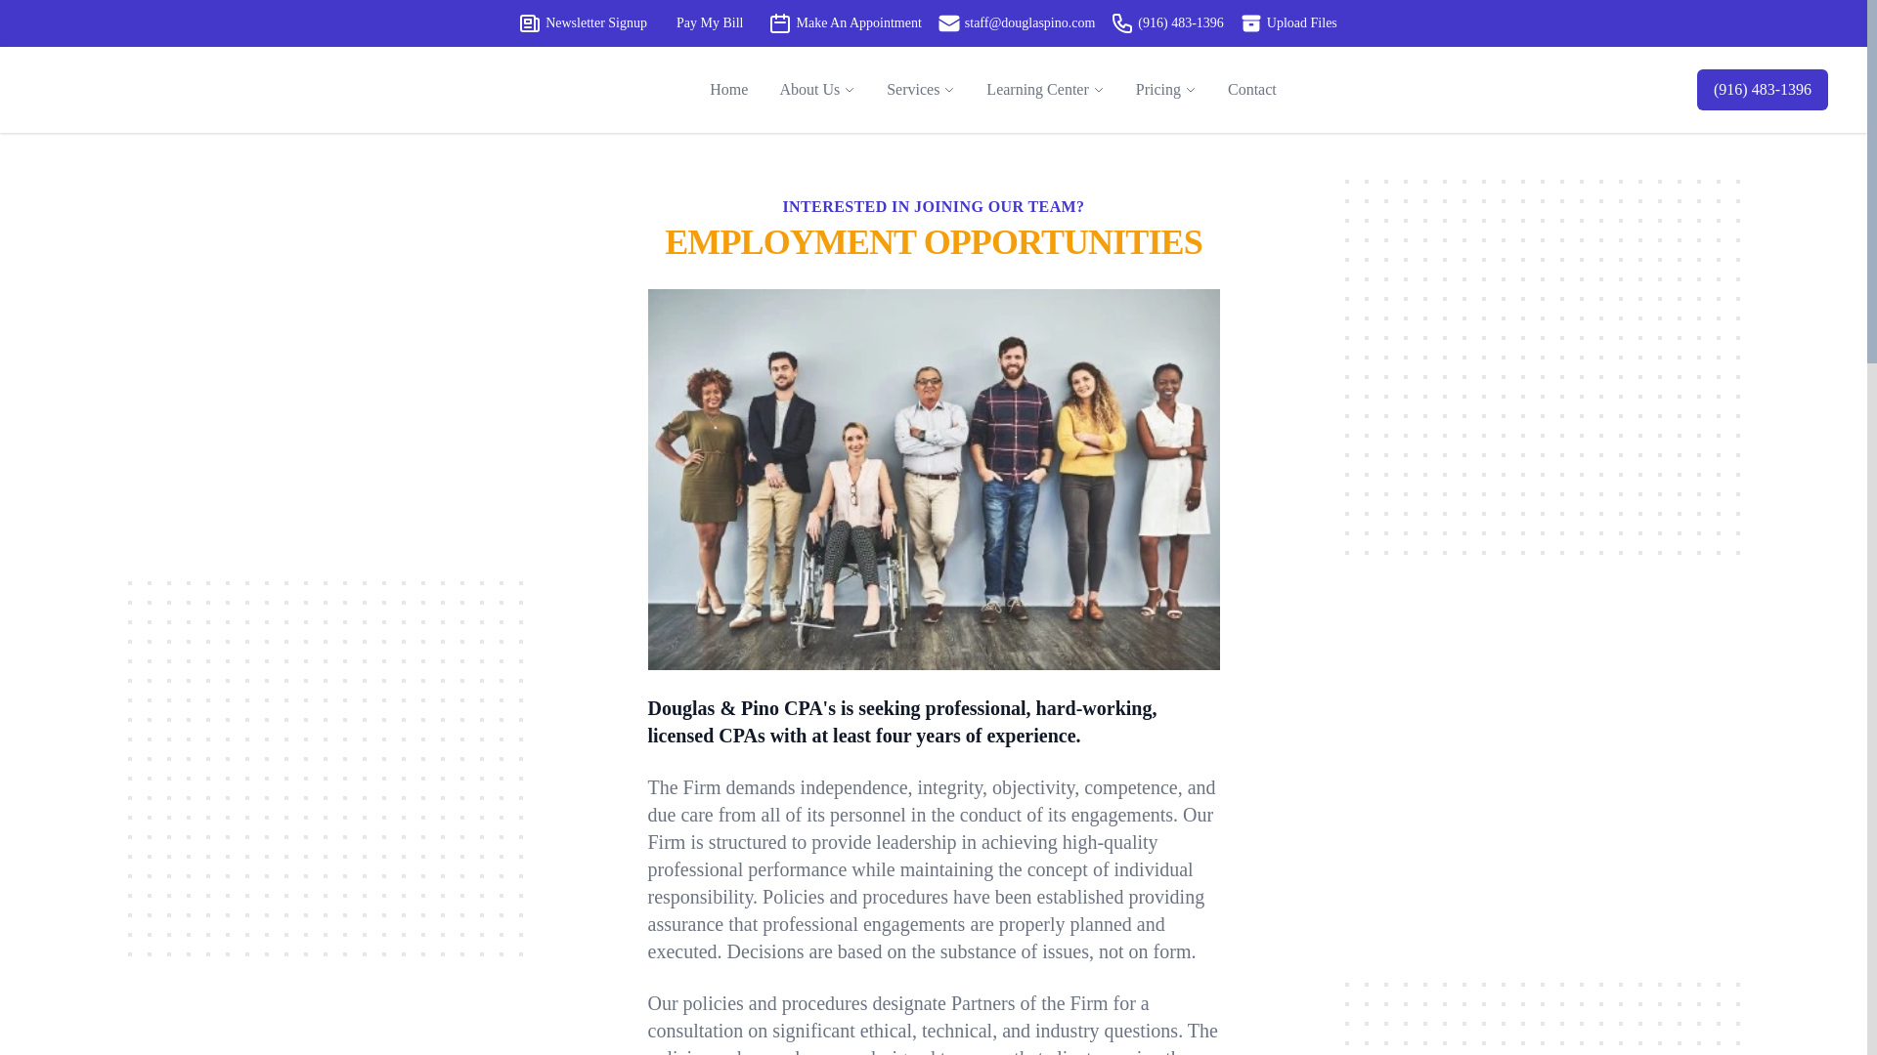 The height and width of the screenshot is (1055, 1877). I want to click on Newsletter Signup, so click(583, 22).